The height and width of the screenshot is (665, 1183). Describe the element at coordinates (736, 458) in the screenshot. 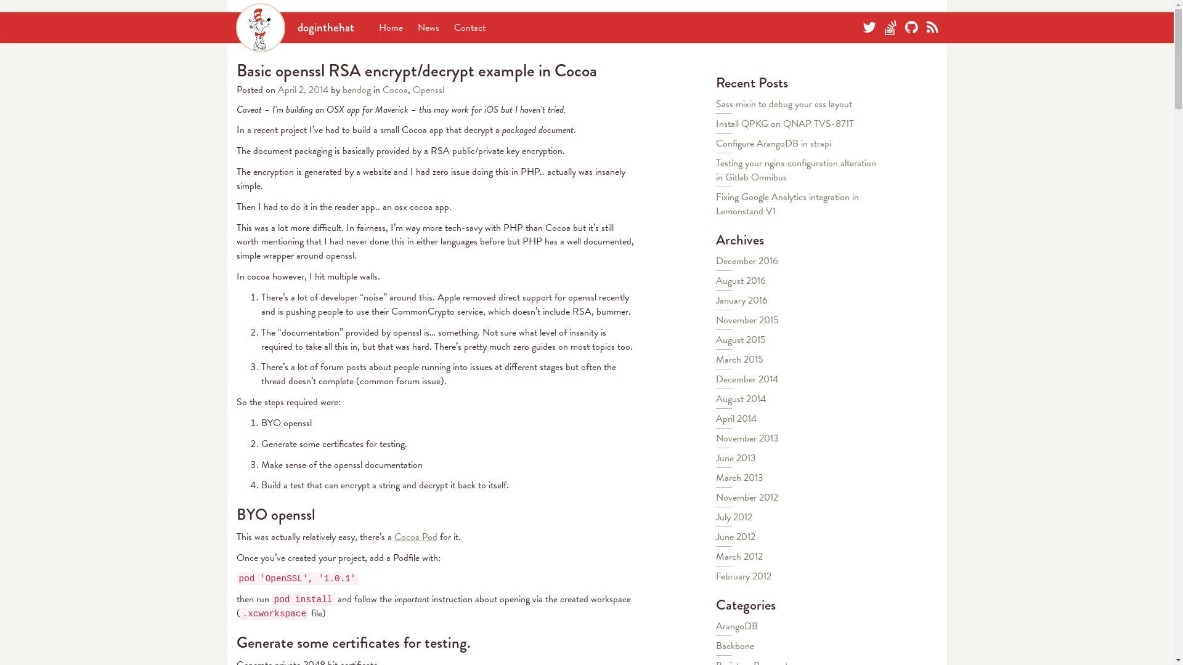

I see `June 2013` at that location.